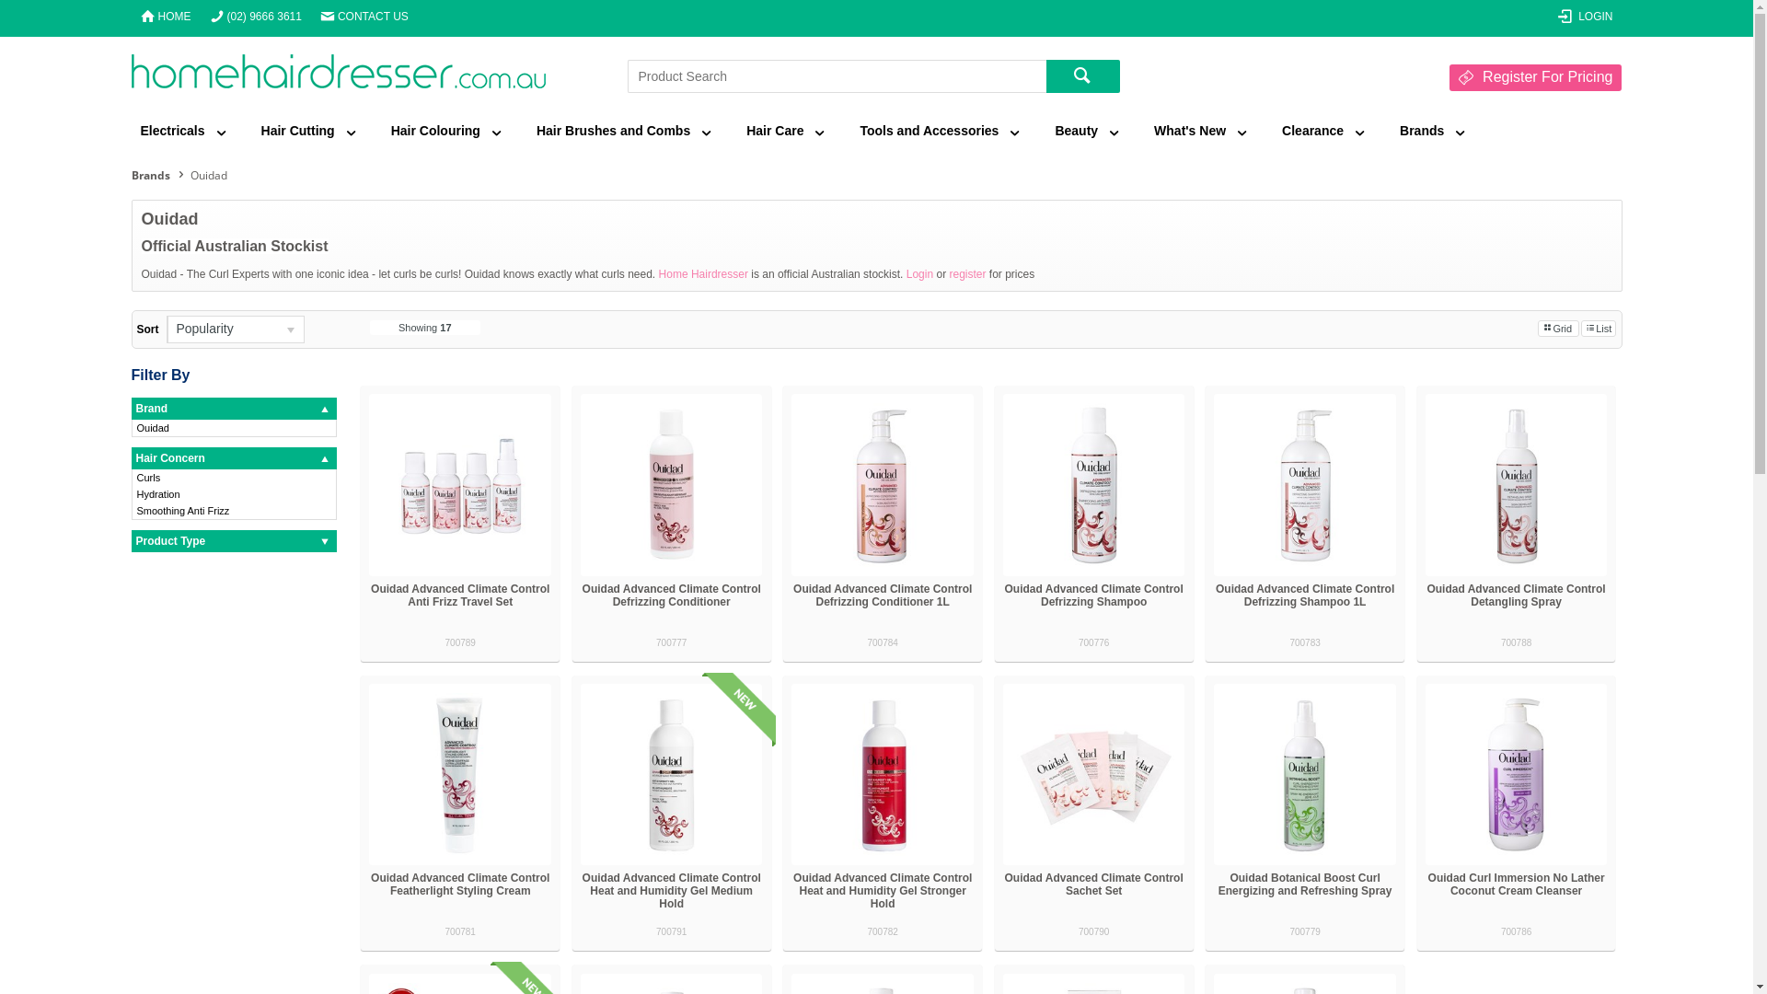  What do you see at coordinates (338, 72) in the screenshot?
I see `hair supplies` at bounding box center [338, 72].